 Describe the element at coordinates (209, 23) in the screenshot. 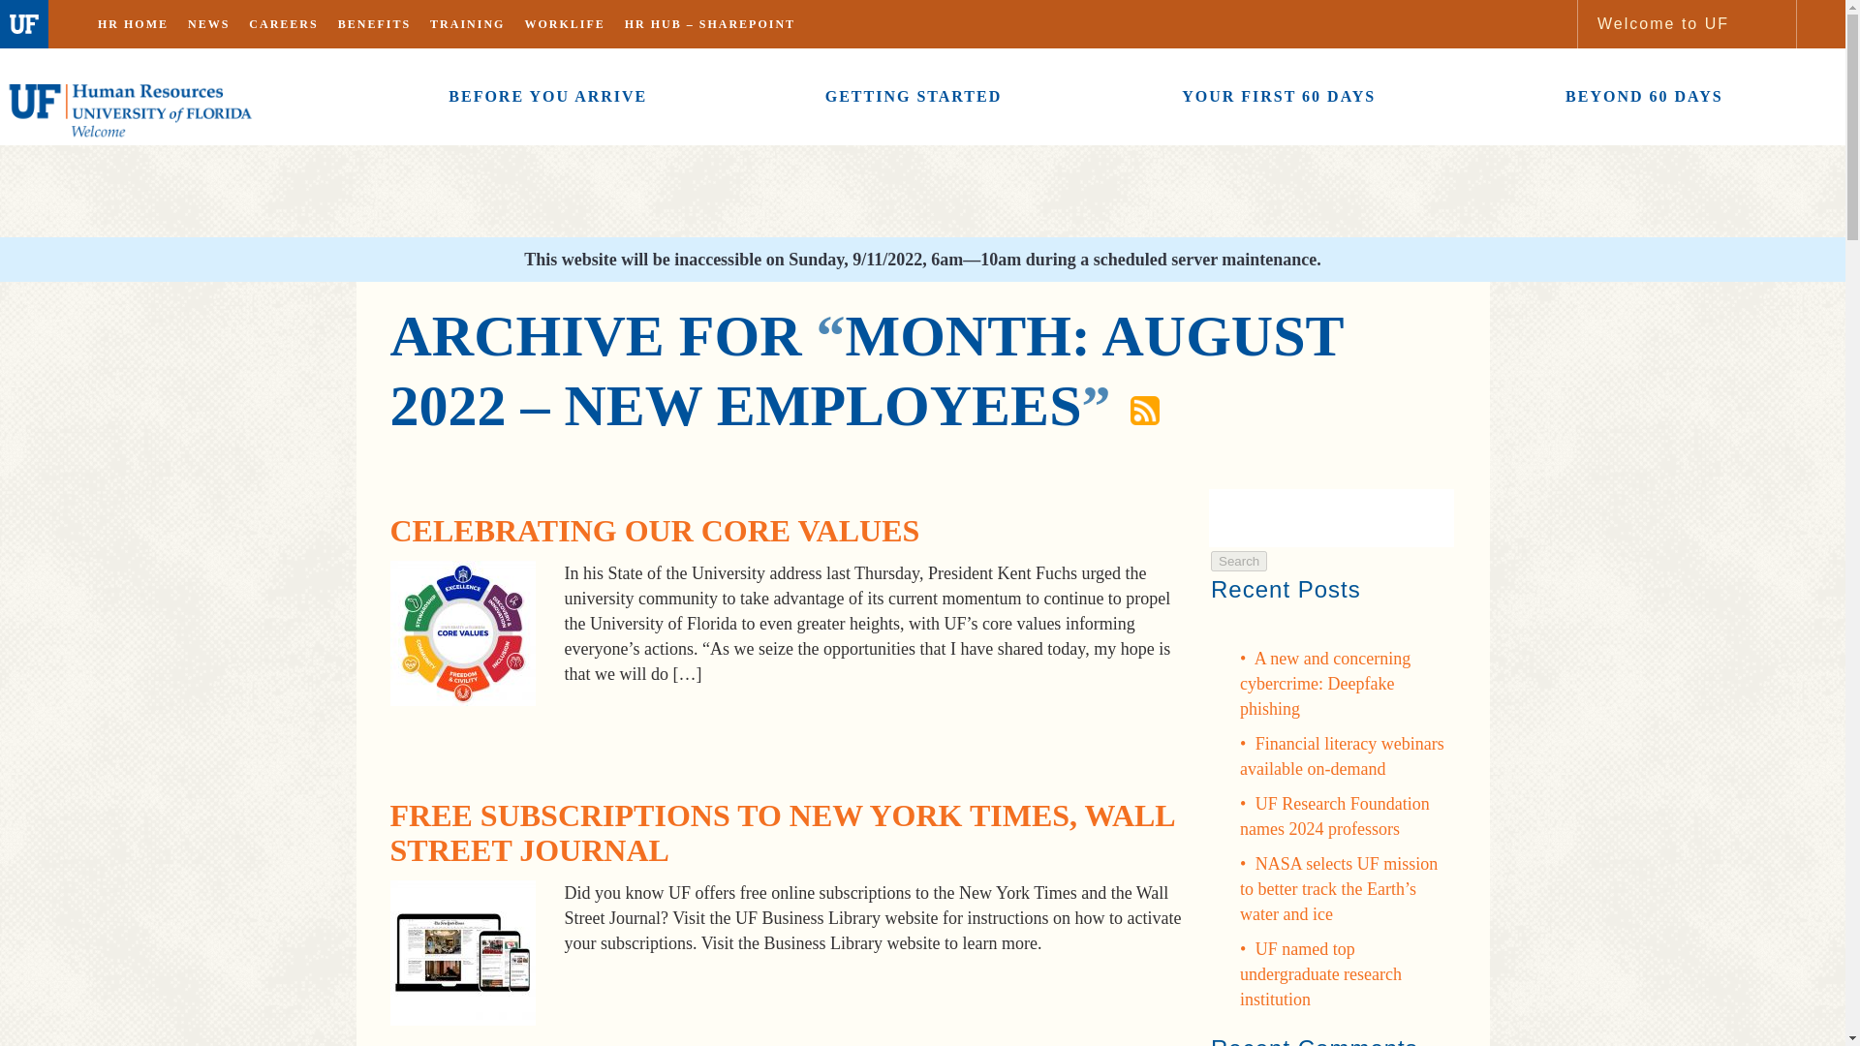

I see `NEWS` at that location.